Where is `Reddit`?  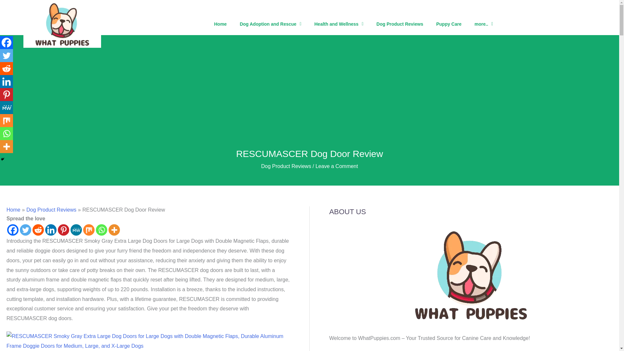 Reddit is located at coordinates (38, 230).